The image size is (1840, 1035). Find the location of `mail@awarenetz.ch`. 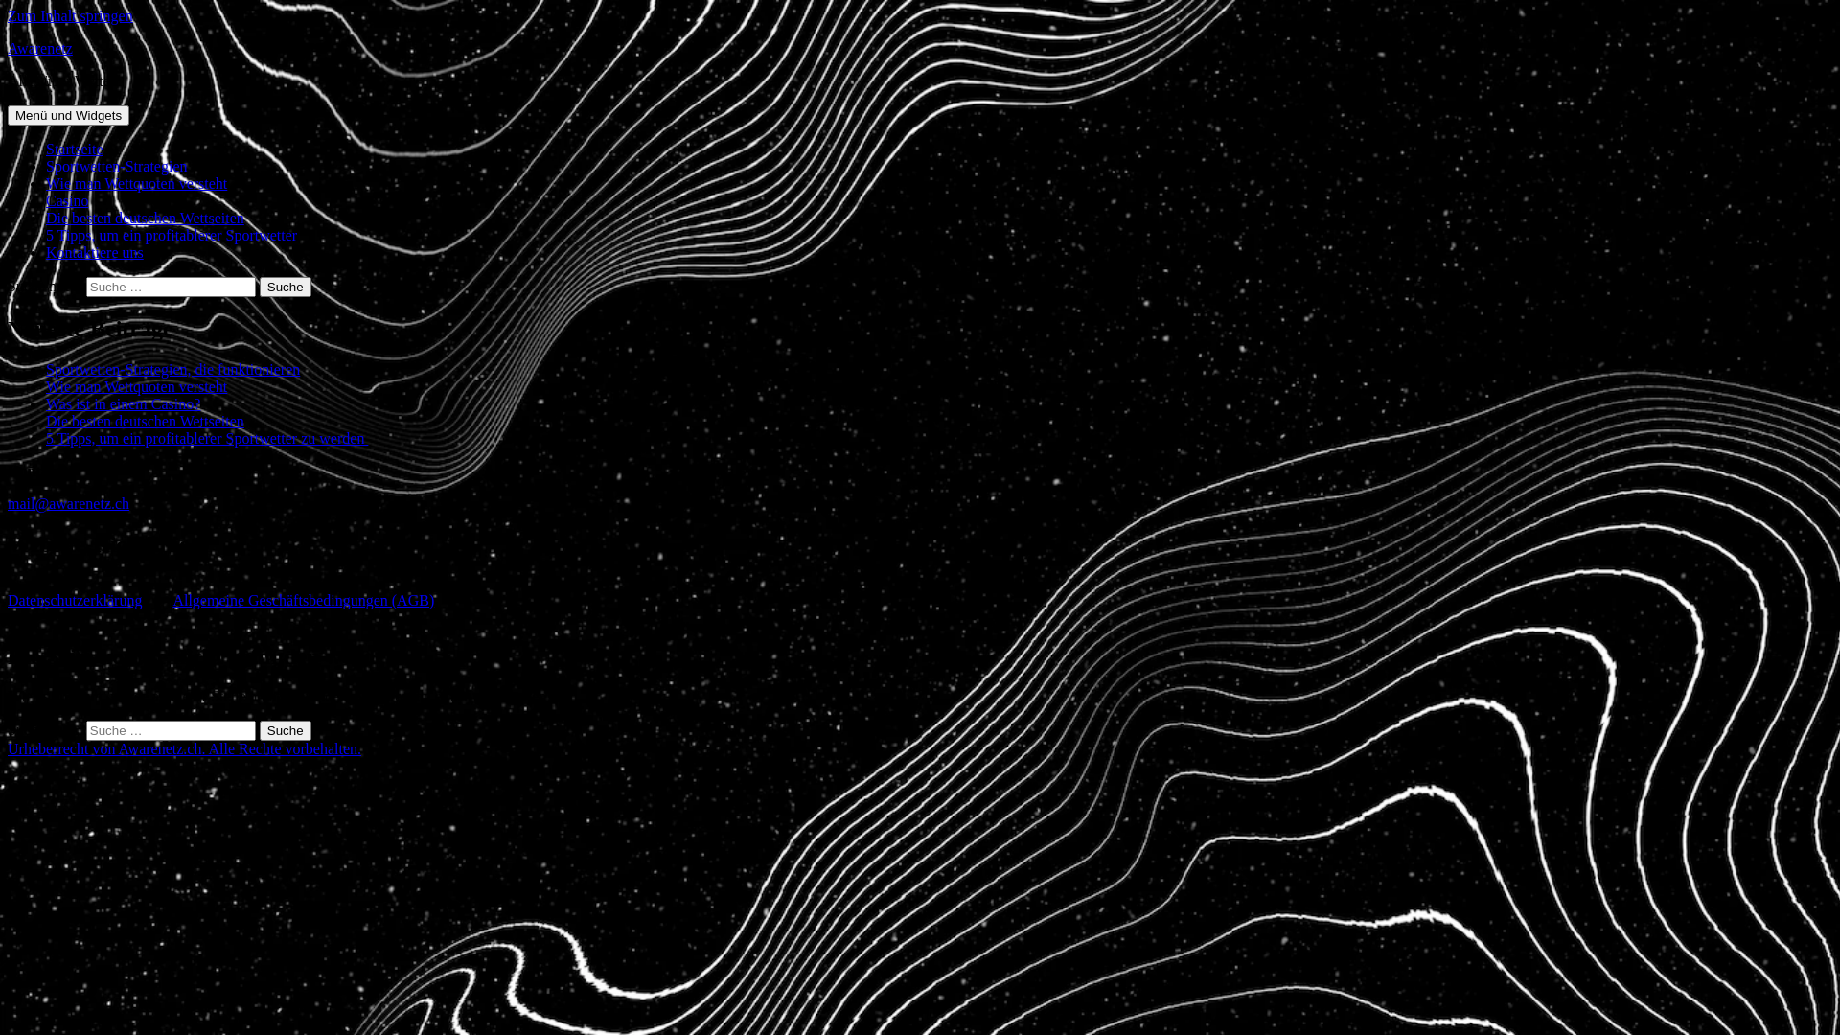

mail@awarenetz.ch is located at coordinates (69, 504).